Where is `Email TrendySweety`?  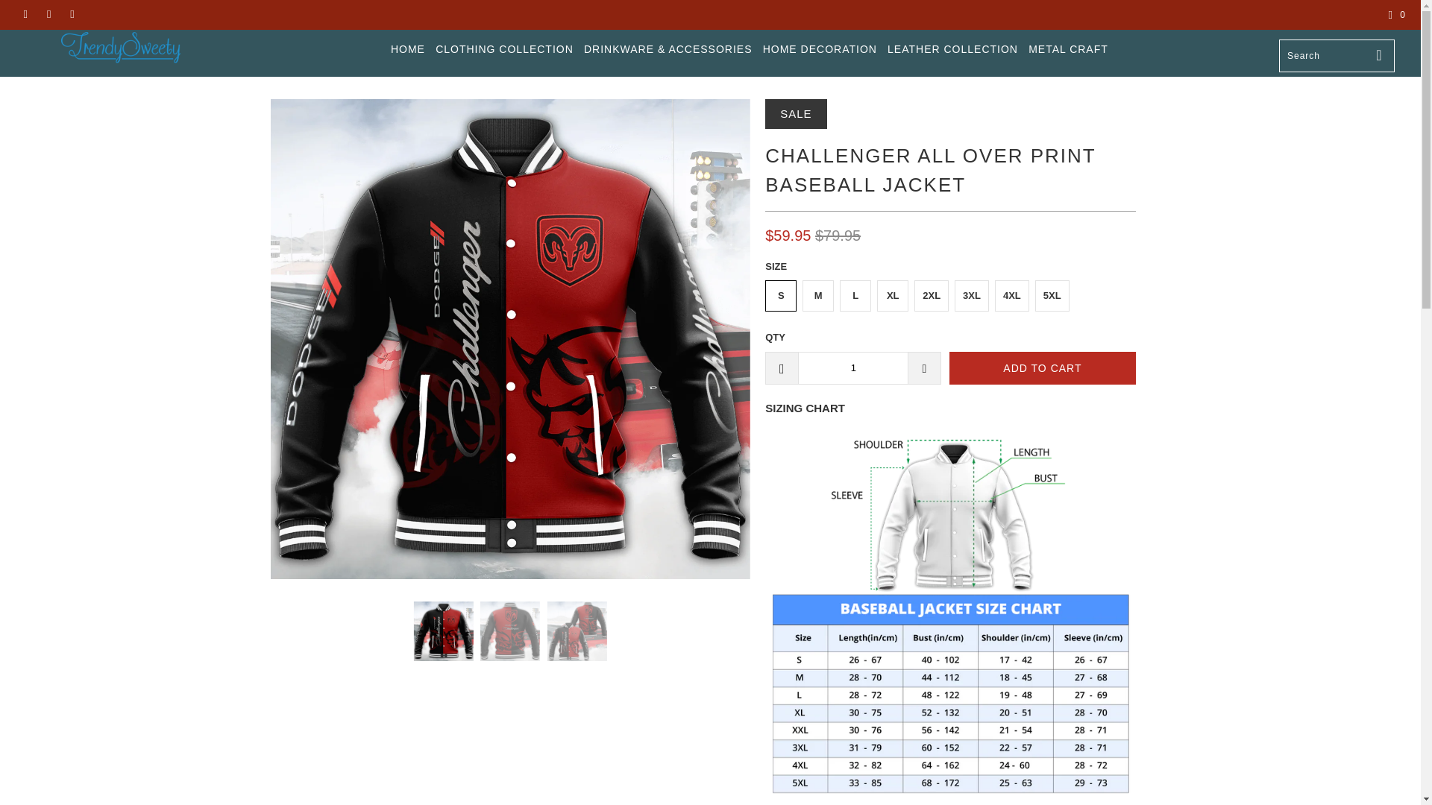 Email TrendySweety is located at coordinates (72, 15).